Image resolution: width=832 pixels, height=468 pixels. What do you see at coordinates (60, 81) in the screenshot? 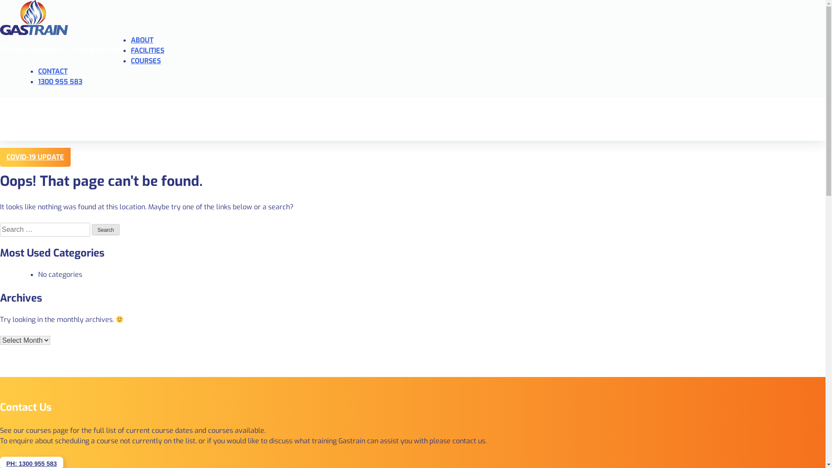
I see `1300 955 583` at bounding box center [60, 81].